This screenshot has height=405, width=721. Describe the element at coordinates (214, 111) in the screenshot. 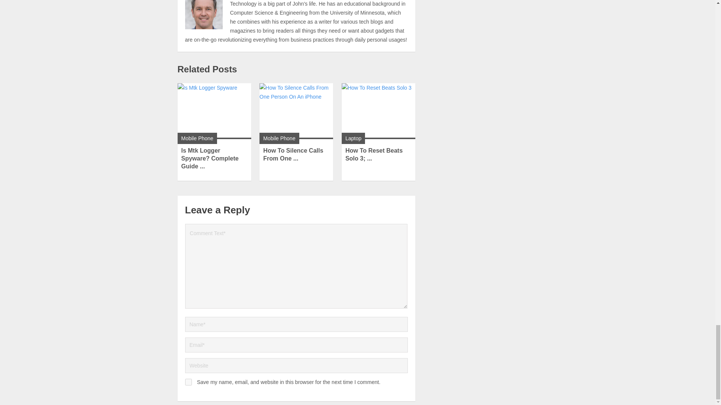

I see `Is Mtk Logger Spyware? Complete Guide on All Things Malware` at that location.